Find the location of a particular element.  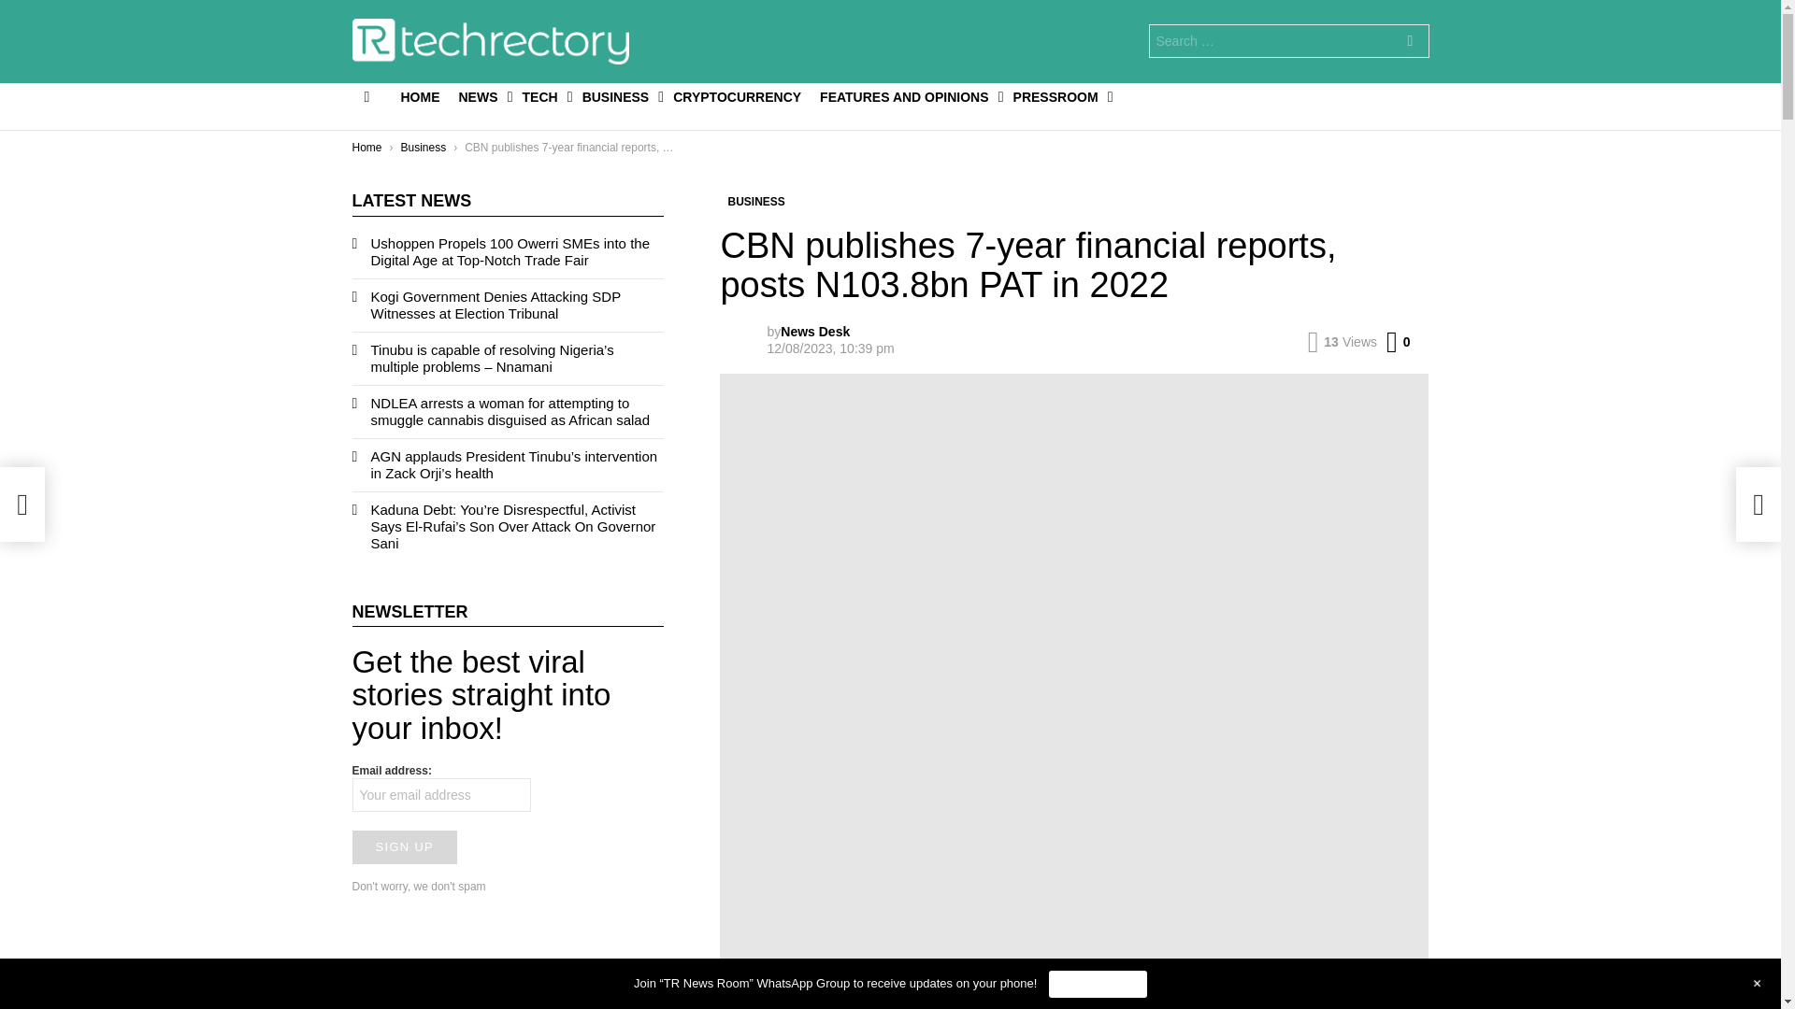

CRYPTOCURRENCY is located at coordinates (737, 96).